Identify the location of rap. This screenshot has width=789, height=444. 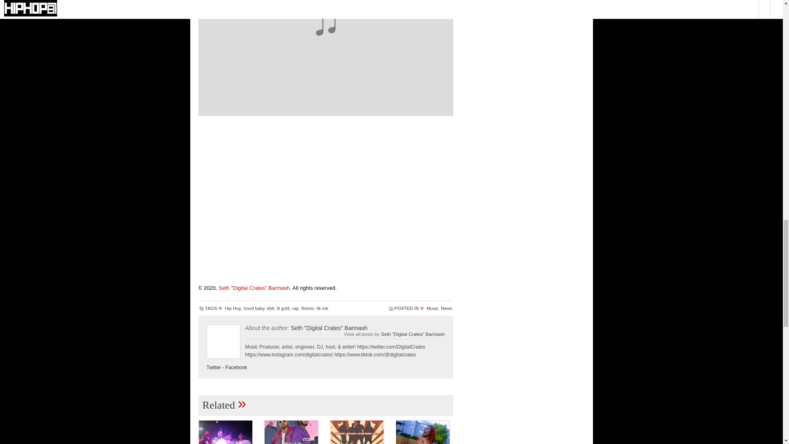
(295, 308).